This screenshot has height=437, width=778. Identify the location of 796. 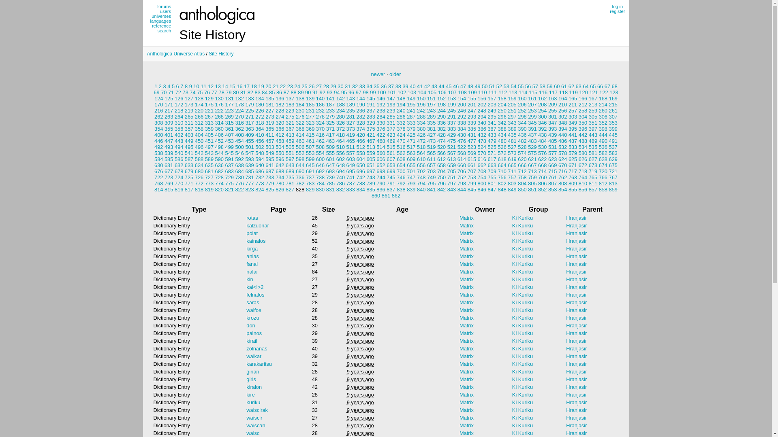
(442, 184).